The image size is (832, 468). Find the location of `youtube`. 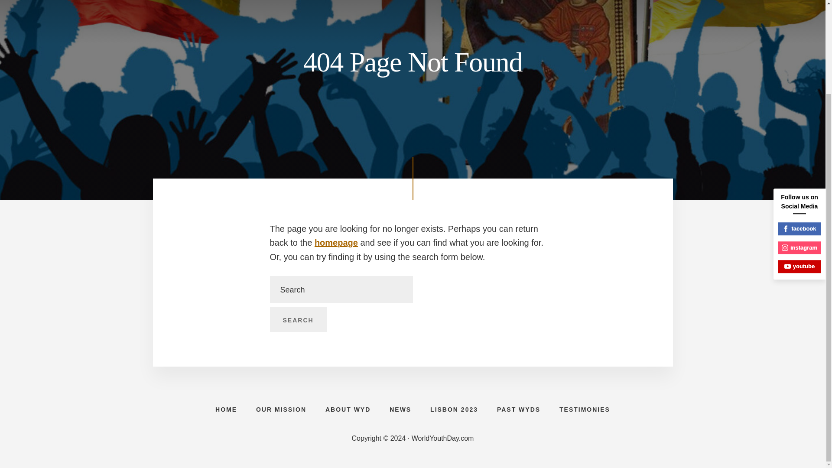

youtube is located at coordinates (799, 154).